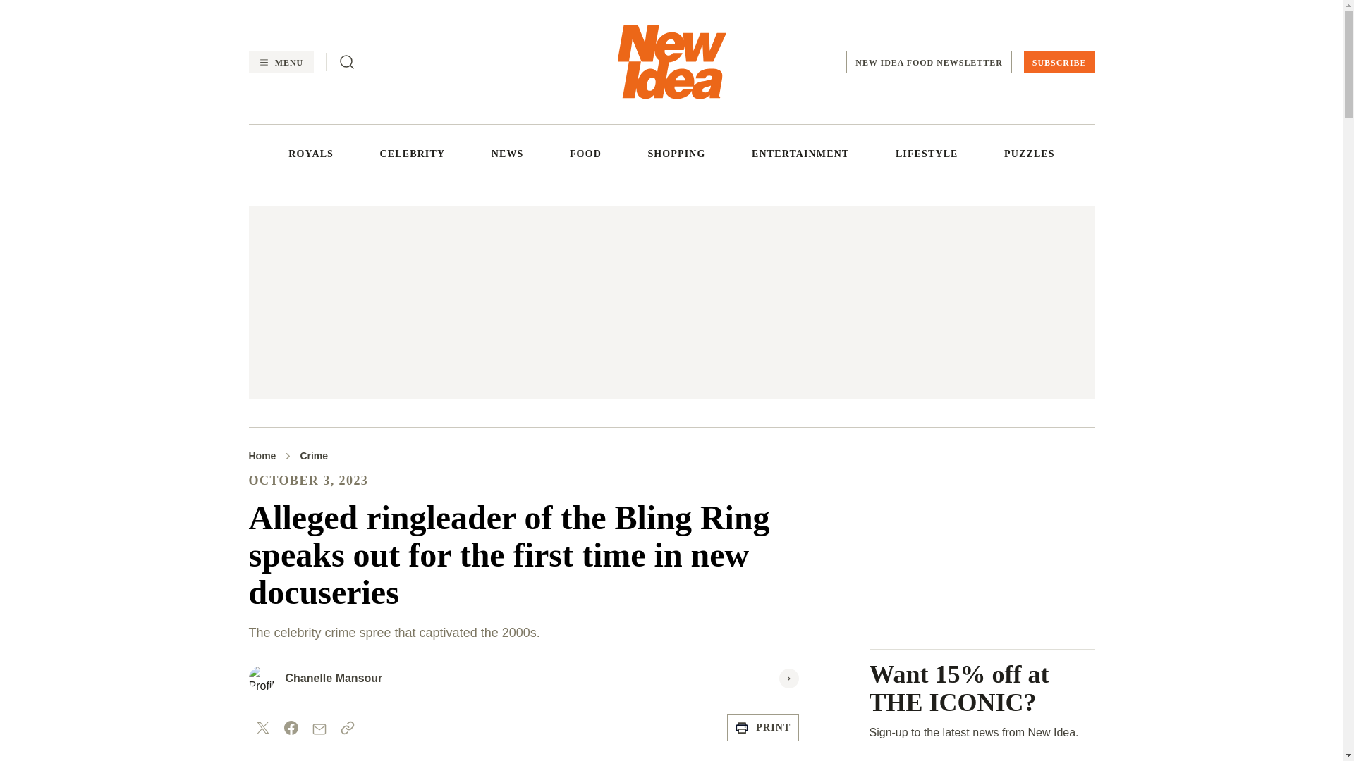 This screenshot has height=761, width=1354. What do you see at coordinates (676, 154) in the screenshot?
I see `SHOPPING` at bounding box center [676, 154].